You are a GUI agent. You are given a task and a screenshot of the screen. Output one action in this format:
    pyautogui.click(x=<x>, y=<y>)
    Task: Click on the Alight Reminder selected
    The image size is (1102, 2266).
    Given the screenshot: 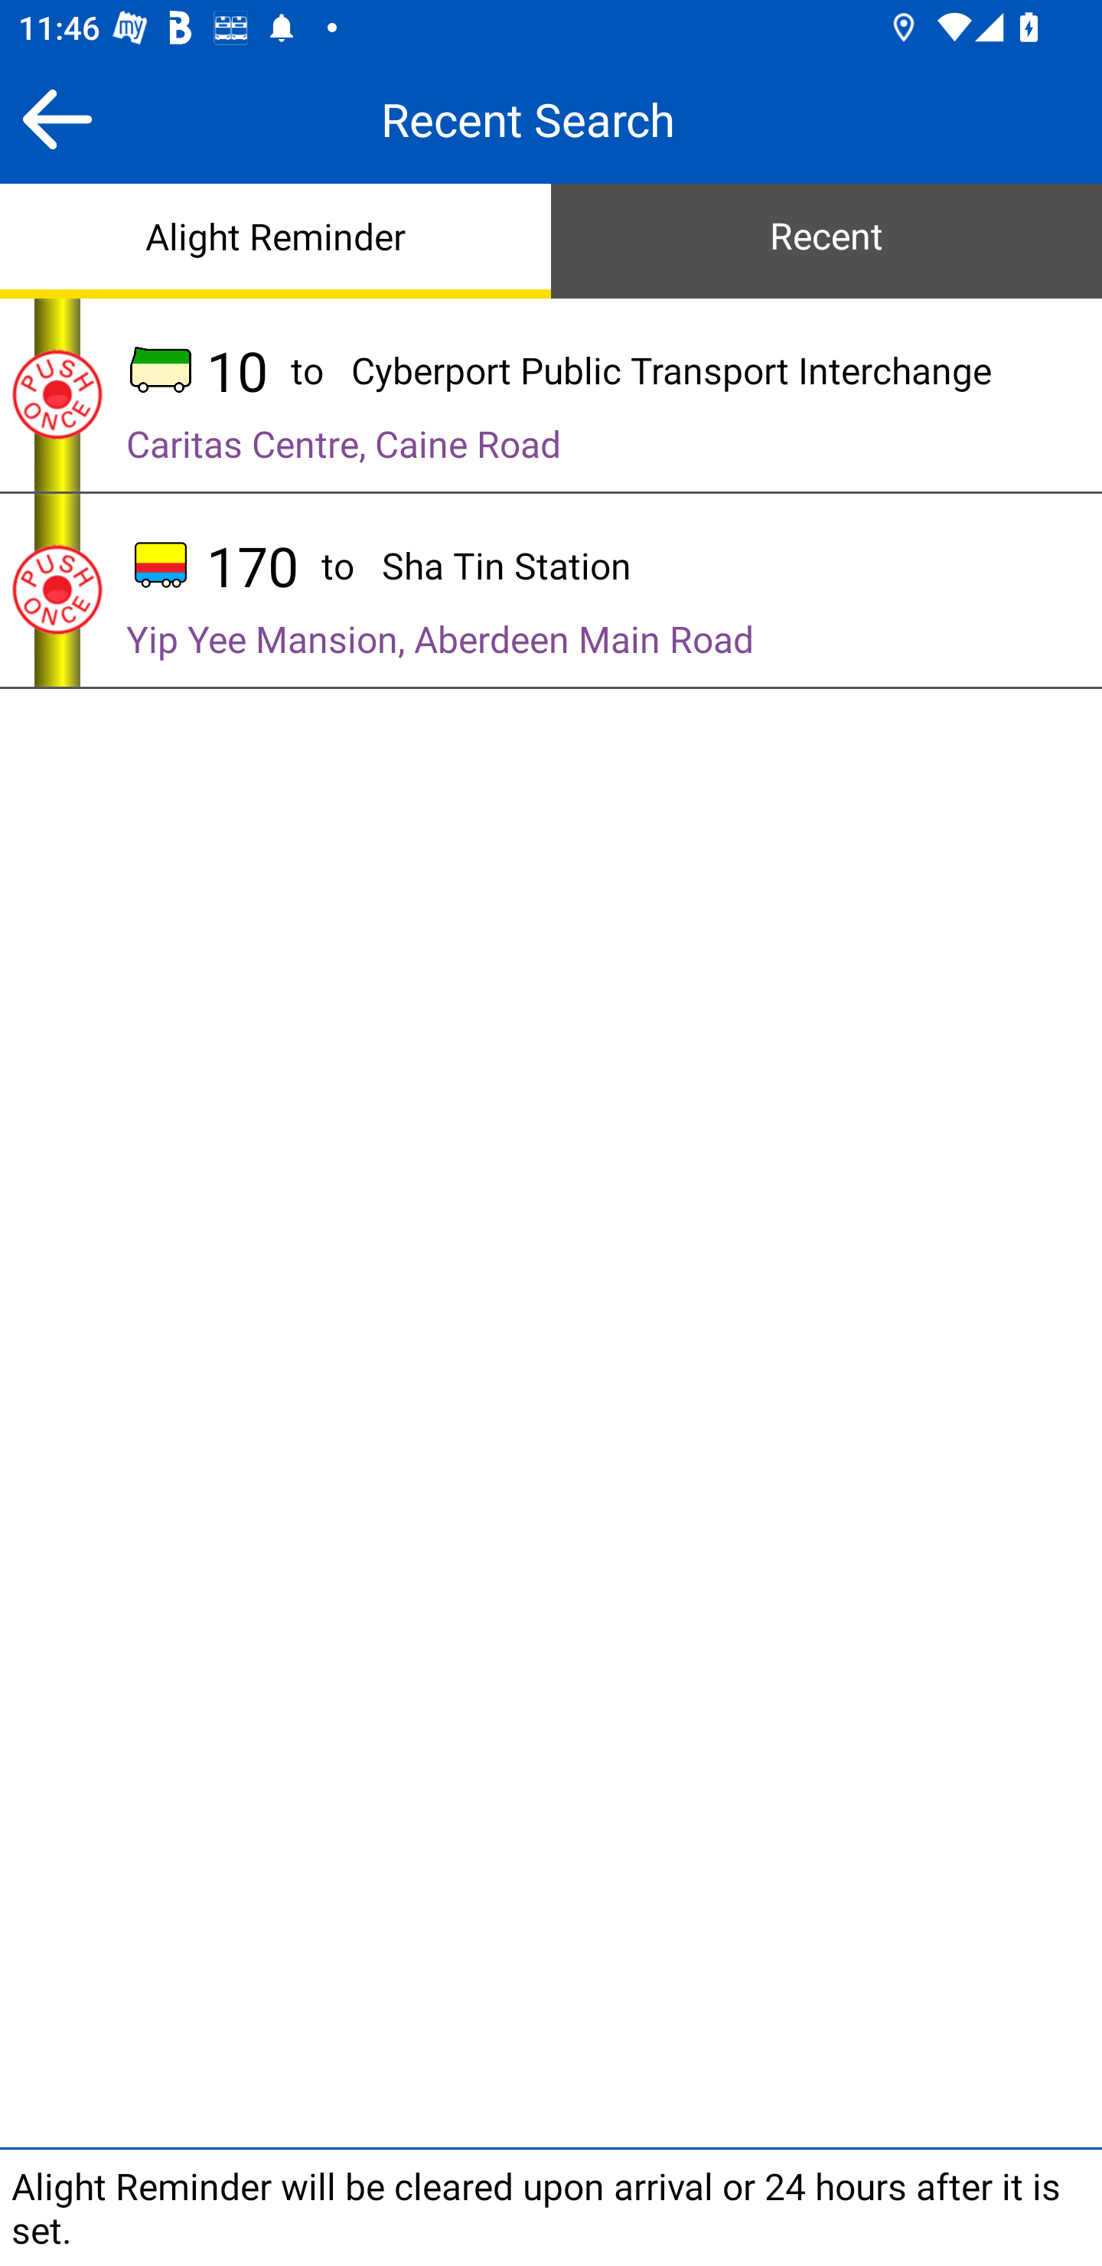 What is the action you would take?
    pyautogui.click(x=275, y=239)
    